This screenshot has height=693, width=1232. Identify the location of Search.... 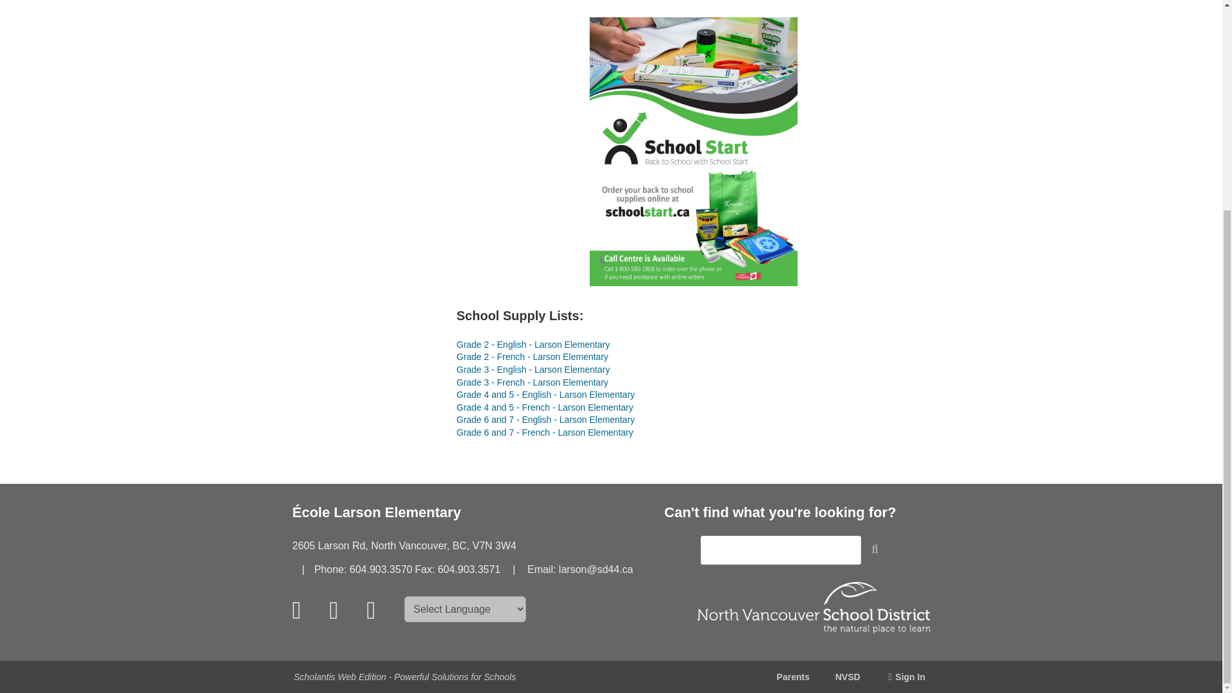
(781, 550).